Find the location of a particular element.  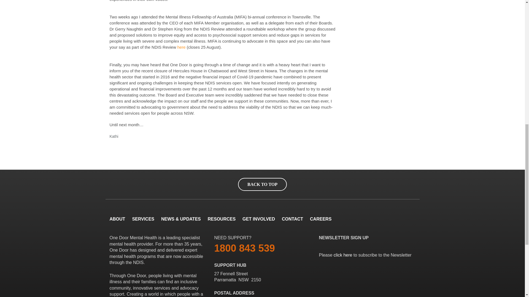

ABOUT is located at coordinates (117, 219).